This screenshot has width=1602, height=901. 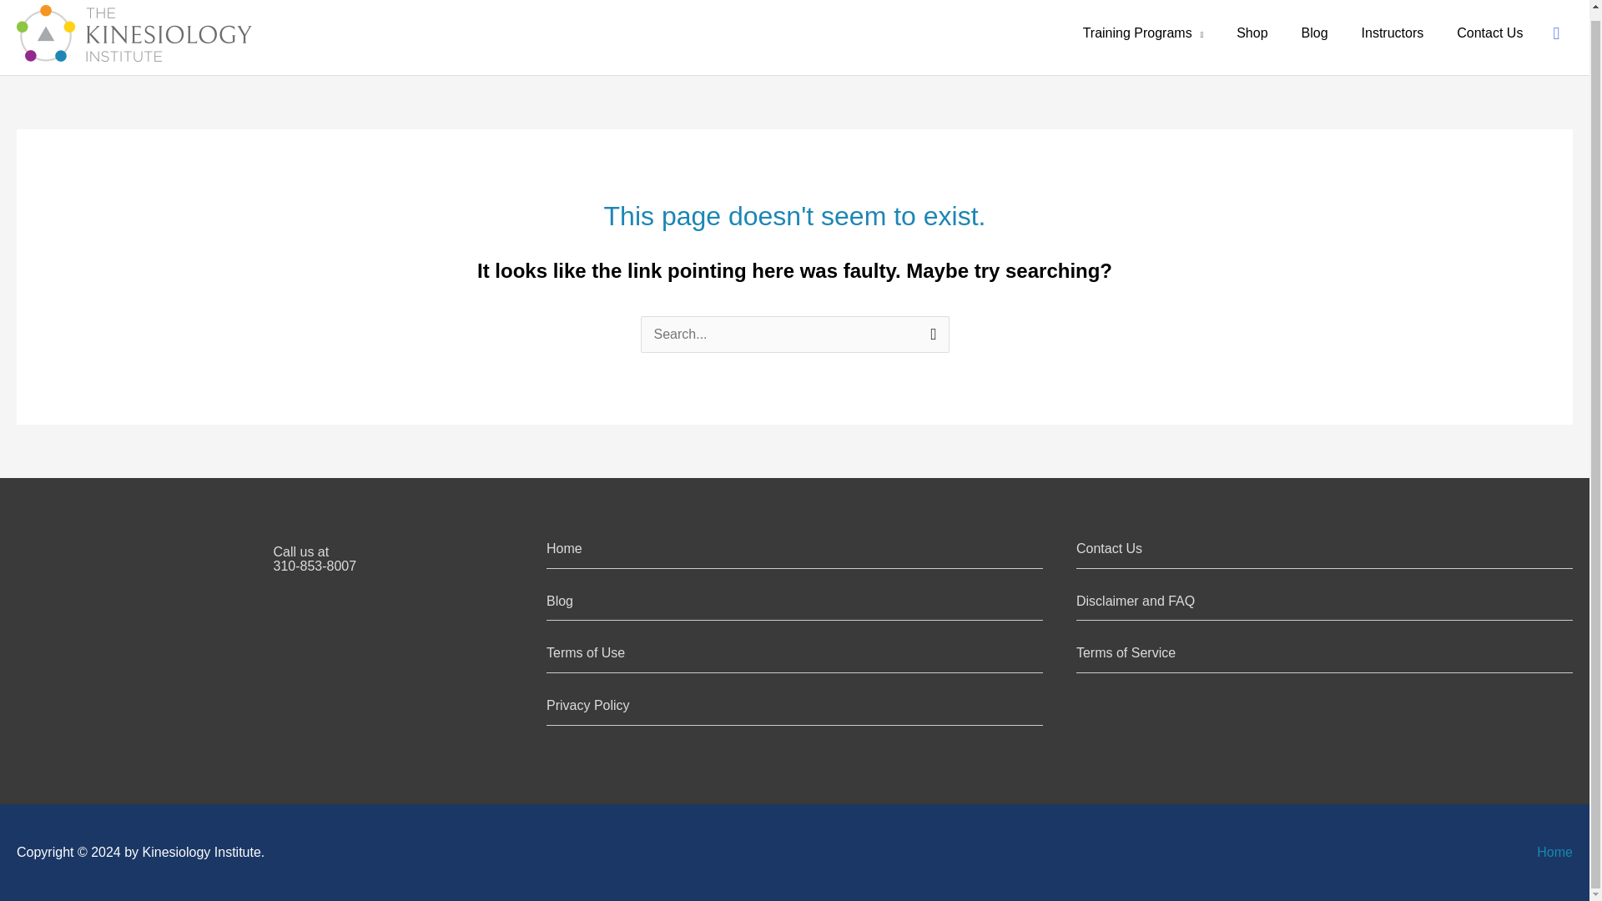 I want to click on Kinesiology blog, so click(x=314, y=559).